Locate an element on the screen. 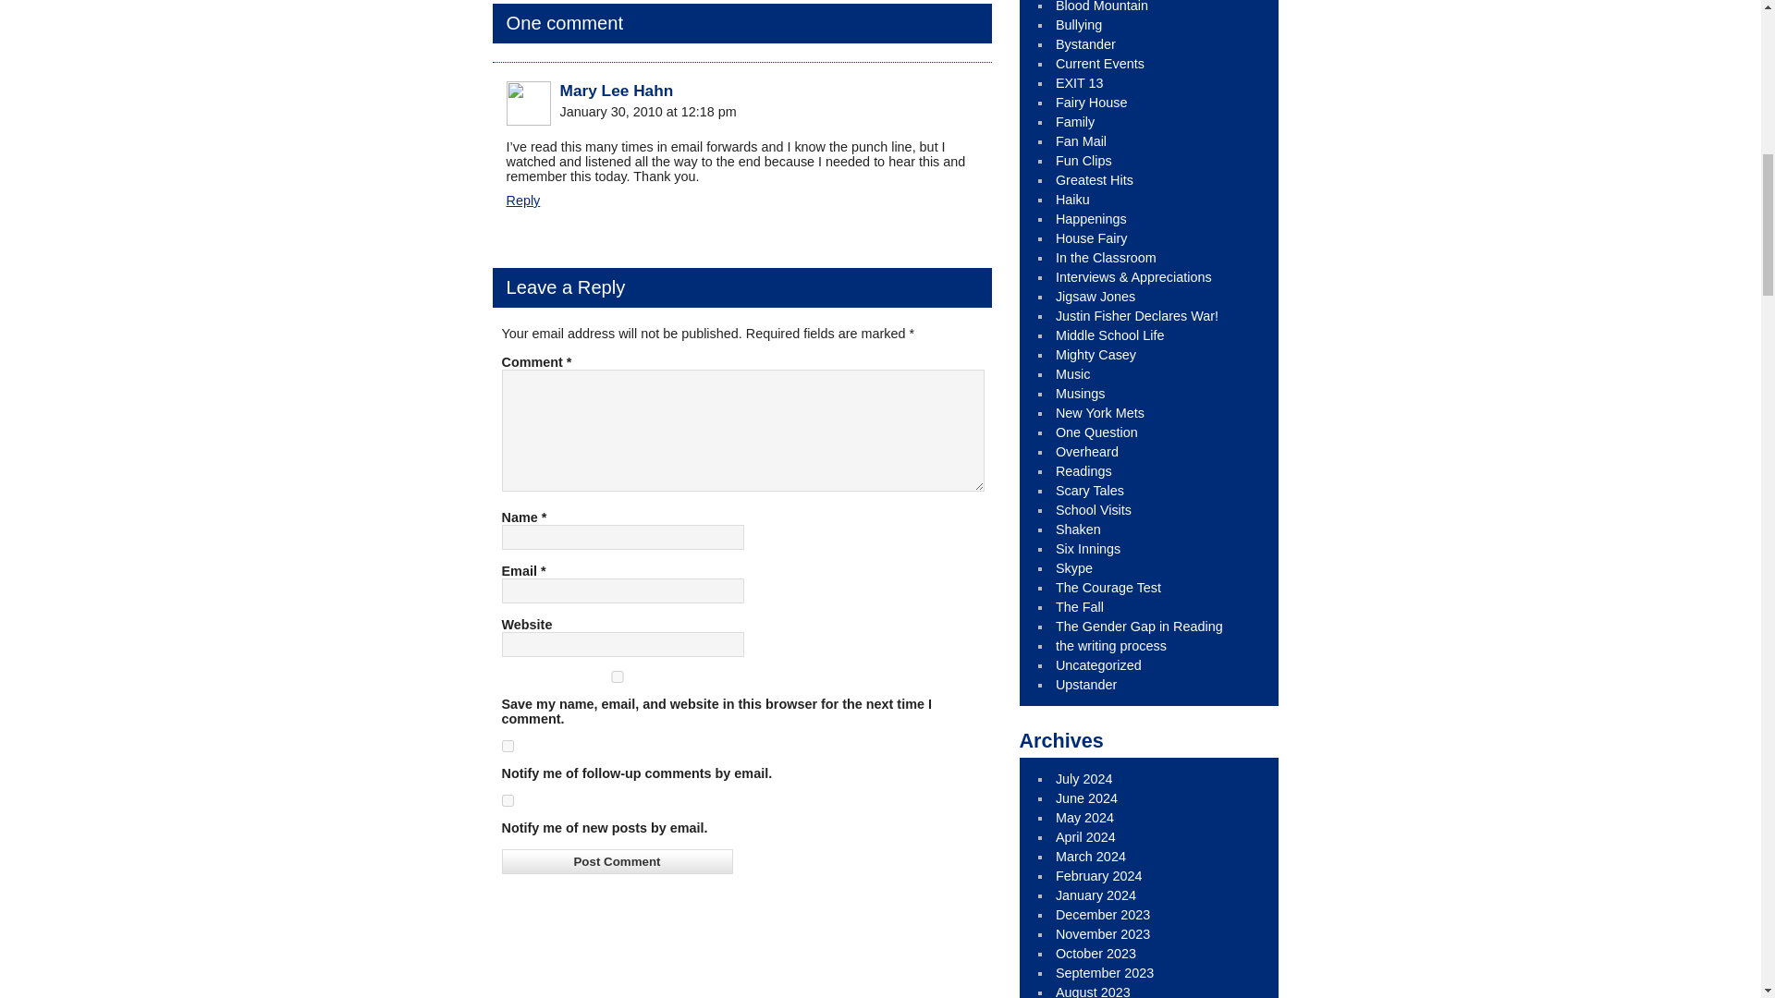 The width and height of the screenshot is (1775, 998). Mary Lee Hahn is located at coordinates (618, 91).